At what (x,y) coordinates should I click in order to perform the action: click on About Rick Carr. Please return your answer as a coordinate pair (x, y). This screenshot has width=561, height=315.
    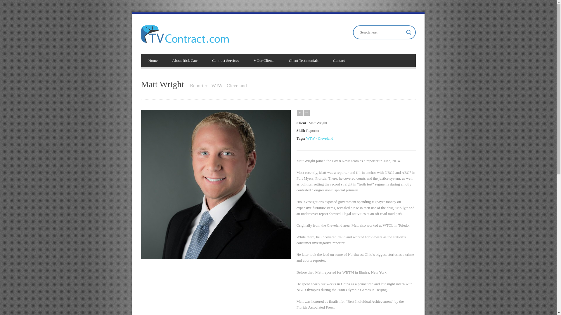
    Looking at the image, I should click on (185, 61).